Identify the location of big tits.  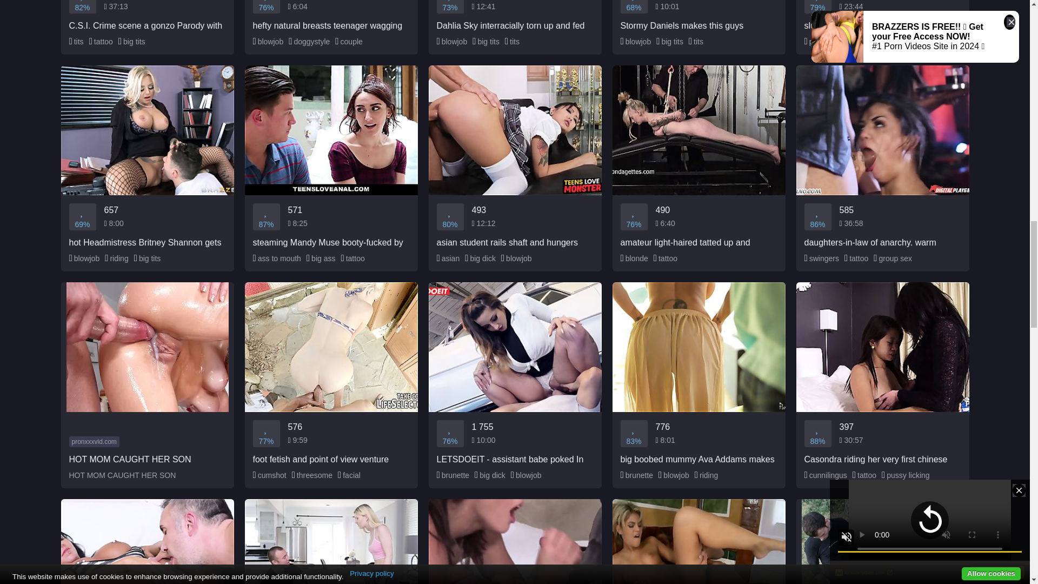
(485, 41).